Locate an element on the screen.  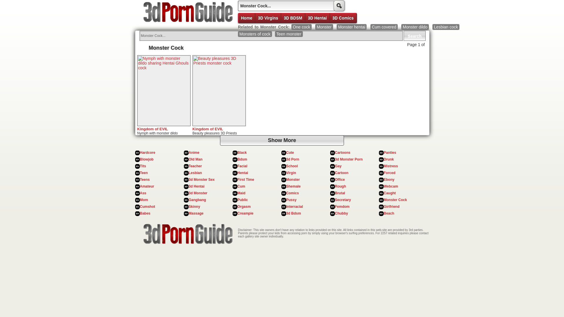
Orgasm is located at coordinates (244, 207).